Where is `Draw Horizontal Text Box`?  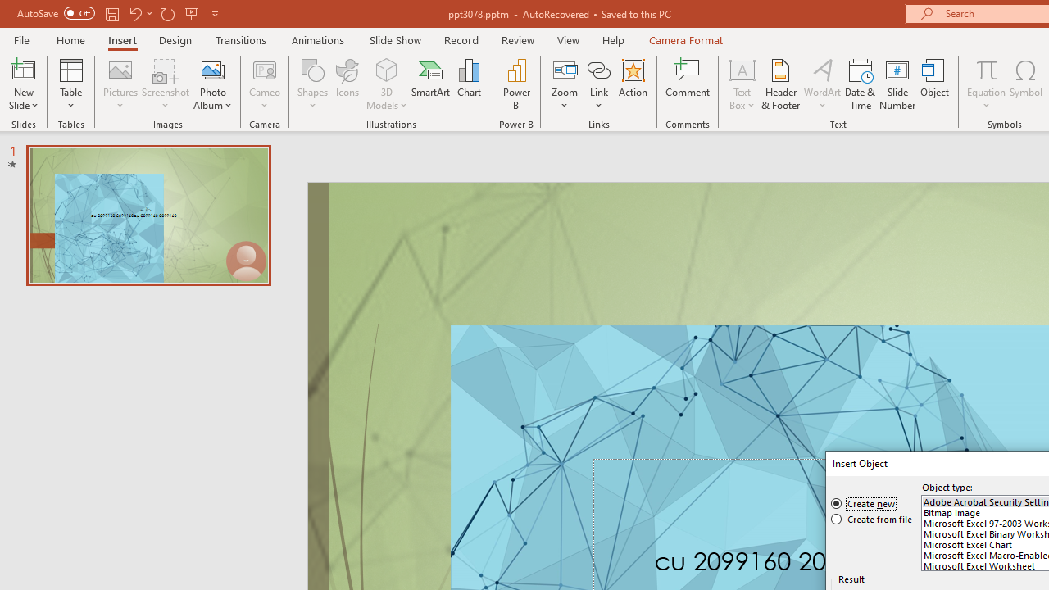 Draw Horizontal Text Box is located at coordinates (742, 69).